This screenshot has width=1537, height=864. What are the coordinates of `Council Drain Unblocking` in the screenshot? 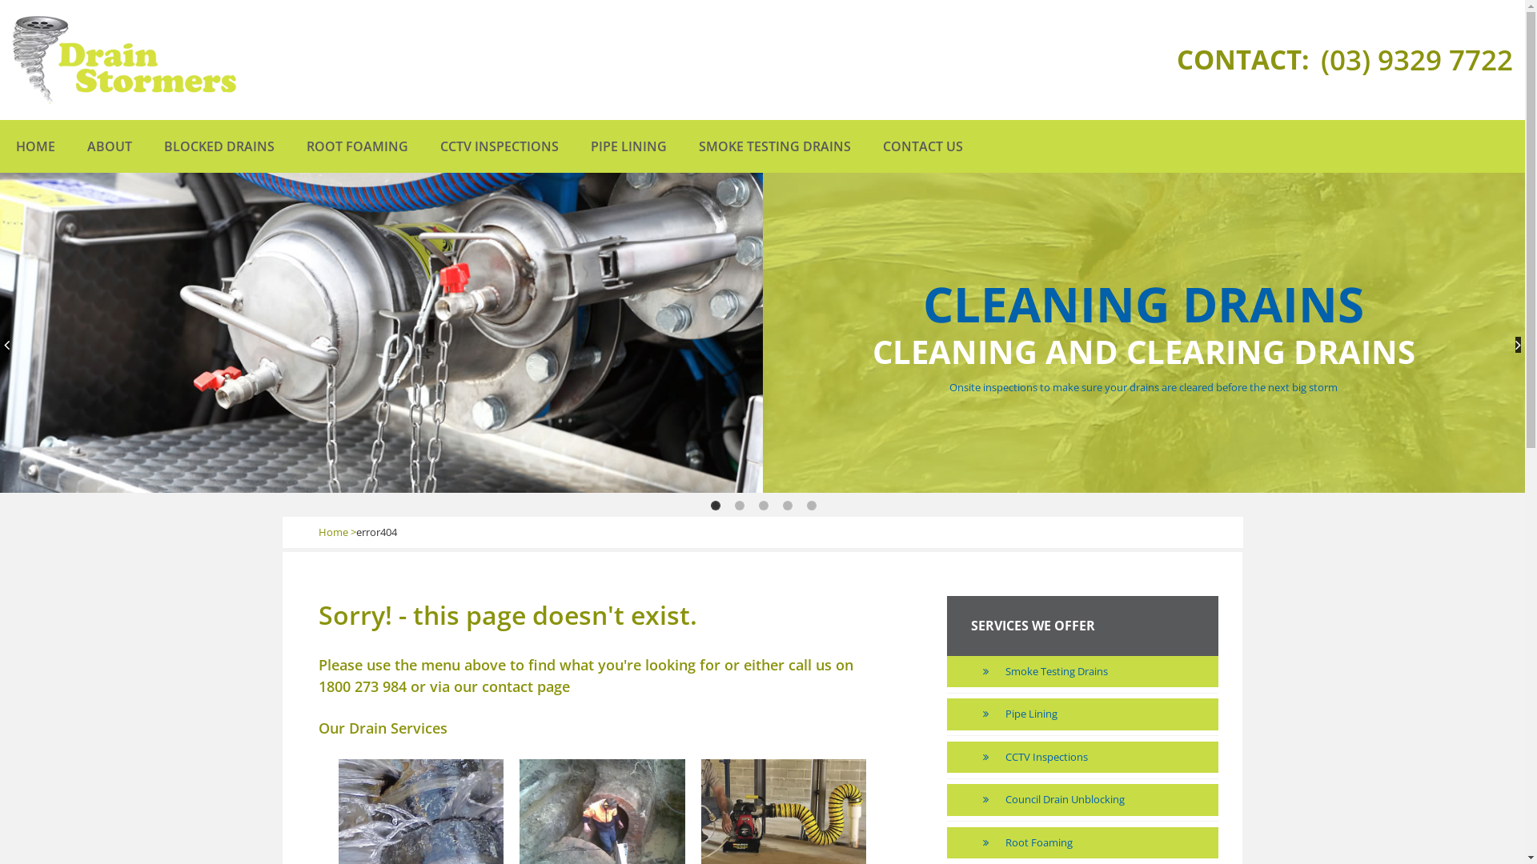 It's located at (1102, 800).